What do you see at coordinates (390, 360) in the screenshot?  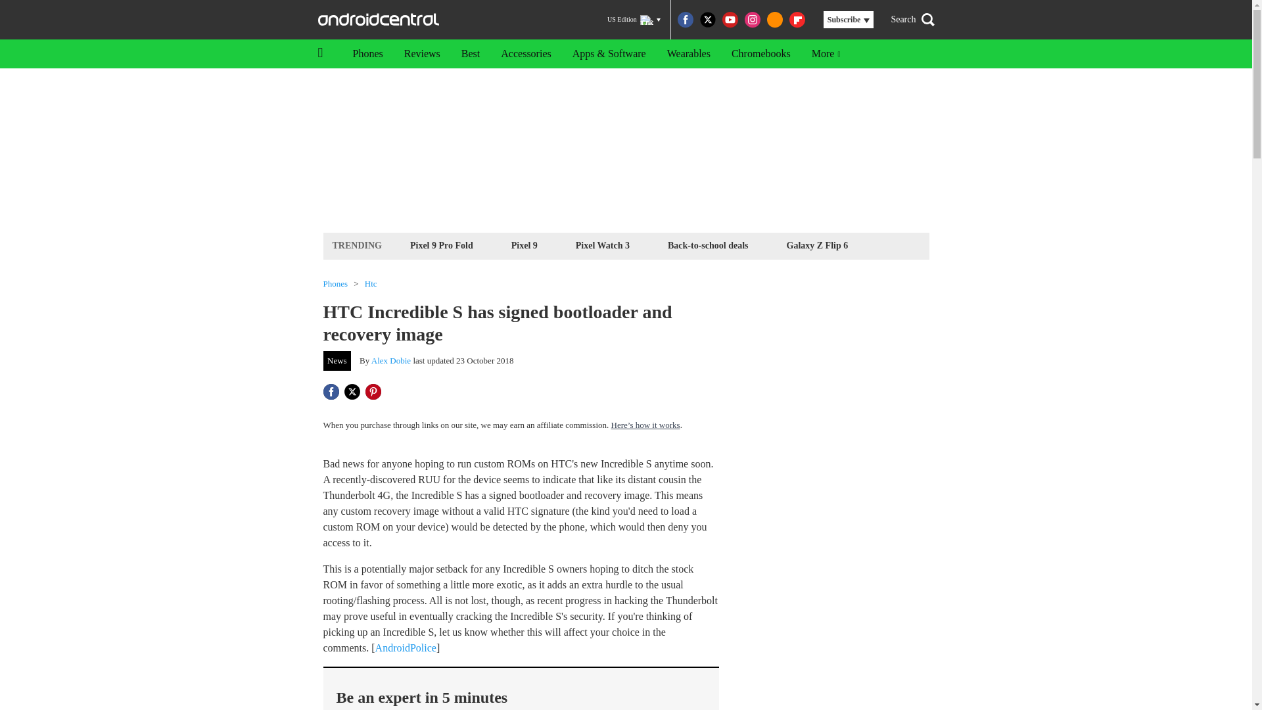 I see `Alex Dobie` at bounding box center [390, 360].